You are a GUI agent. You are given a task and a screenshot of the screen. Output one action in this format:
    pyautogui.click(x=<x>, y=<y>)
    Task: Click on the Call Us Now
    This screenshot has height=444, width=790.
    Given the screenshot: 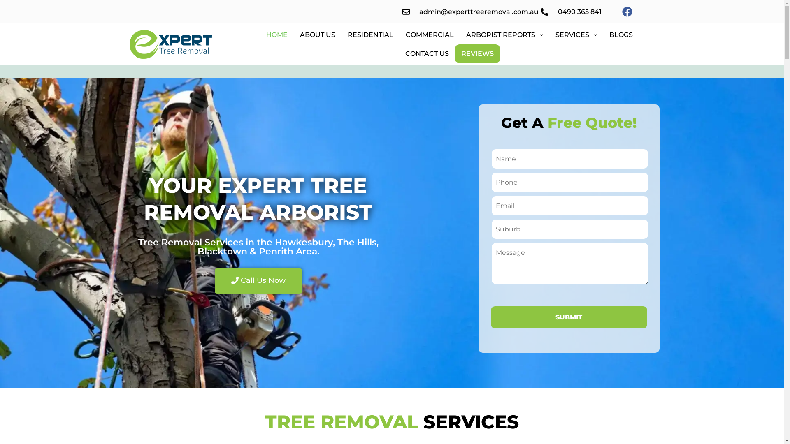 What is the action you would take?
    pyautogui.click(x=258, y=281)
    